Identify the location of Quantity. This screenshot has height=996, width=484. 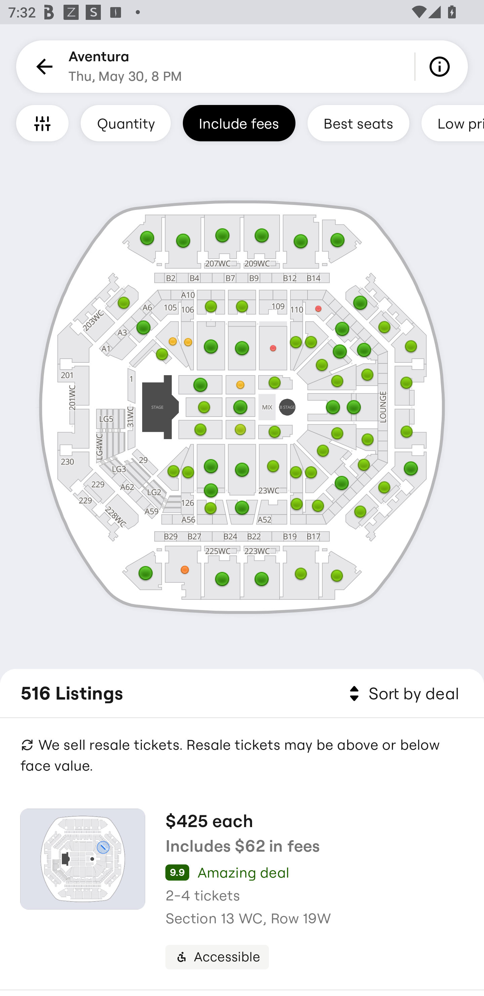
(126, 123).